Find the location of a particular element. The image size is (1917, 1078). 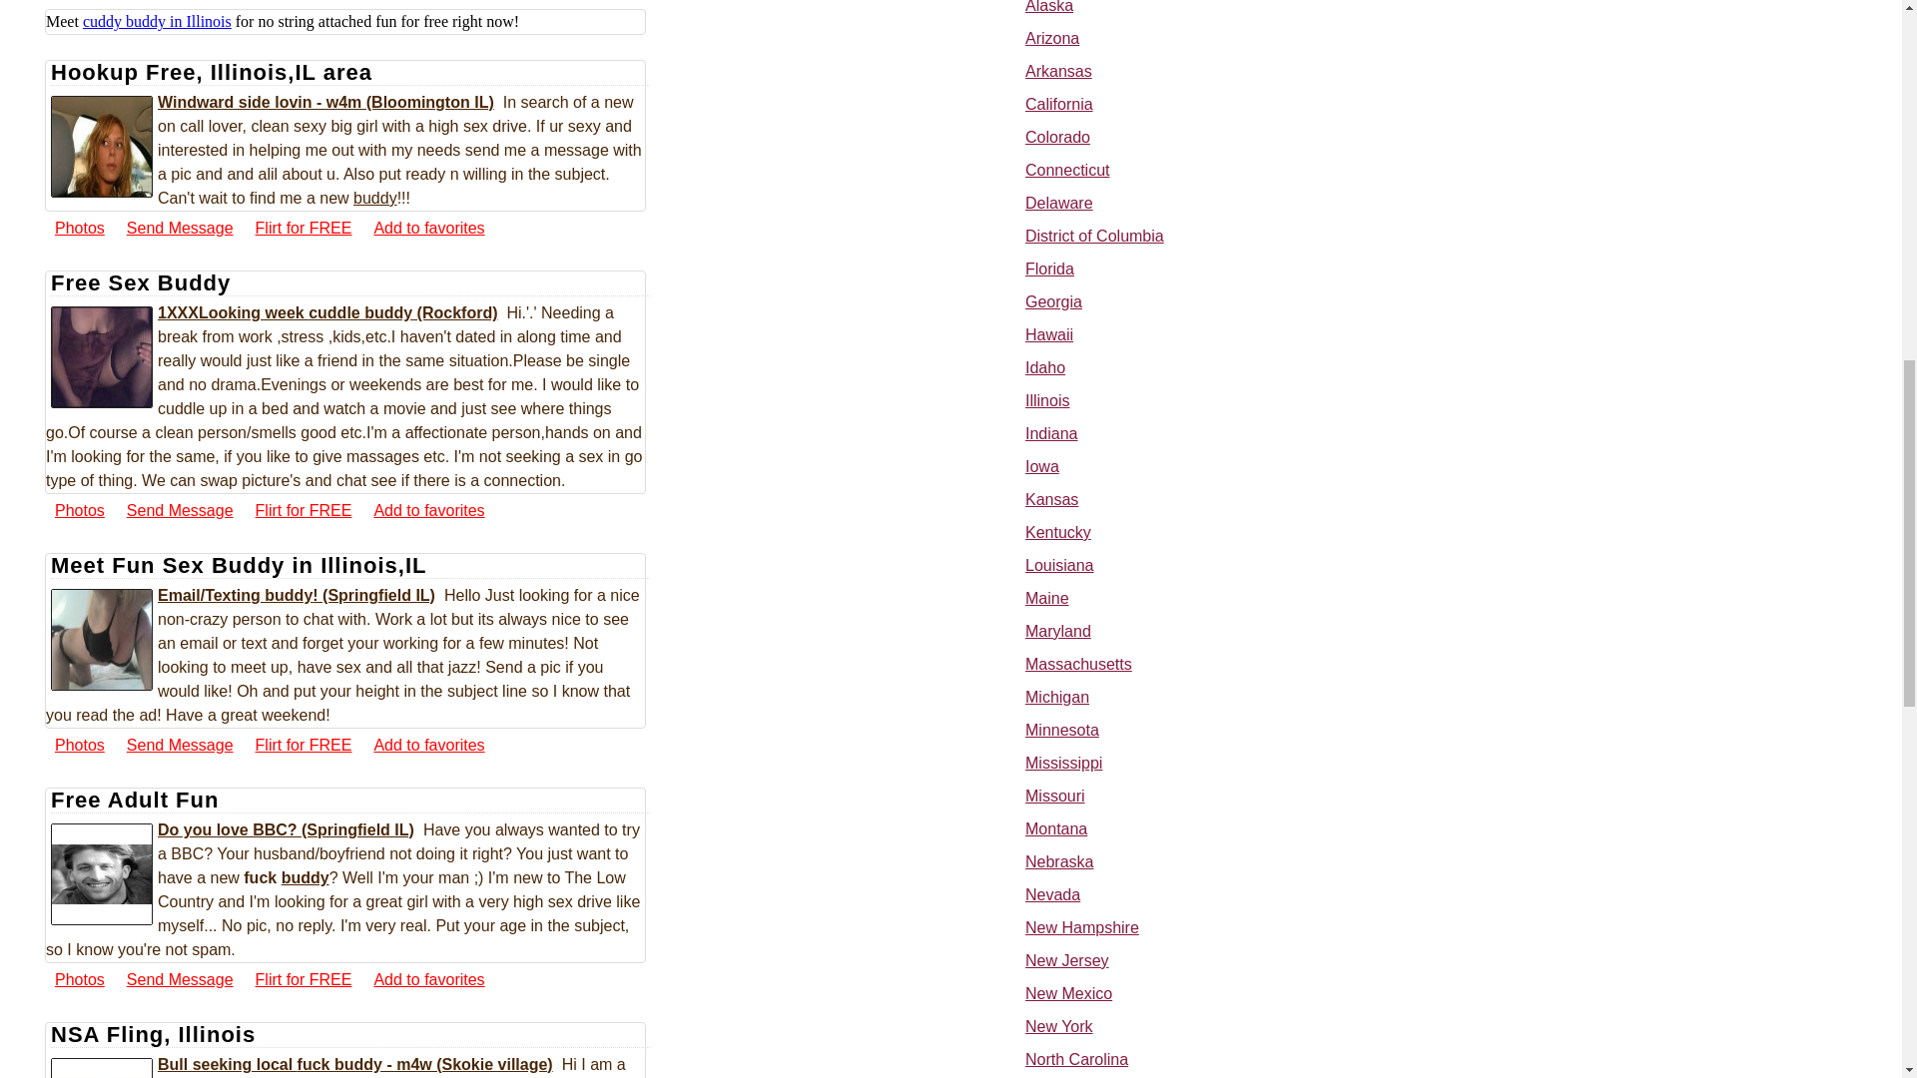

Flirt for FREE is located at coordinates (304, 745).